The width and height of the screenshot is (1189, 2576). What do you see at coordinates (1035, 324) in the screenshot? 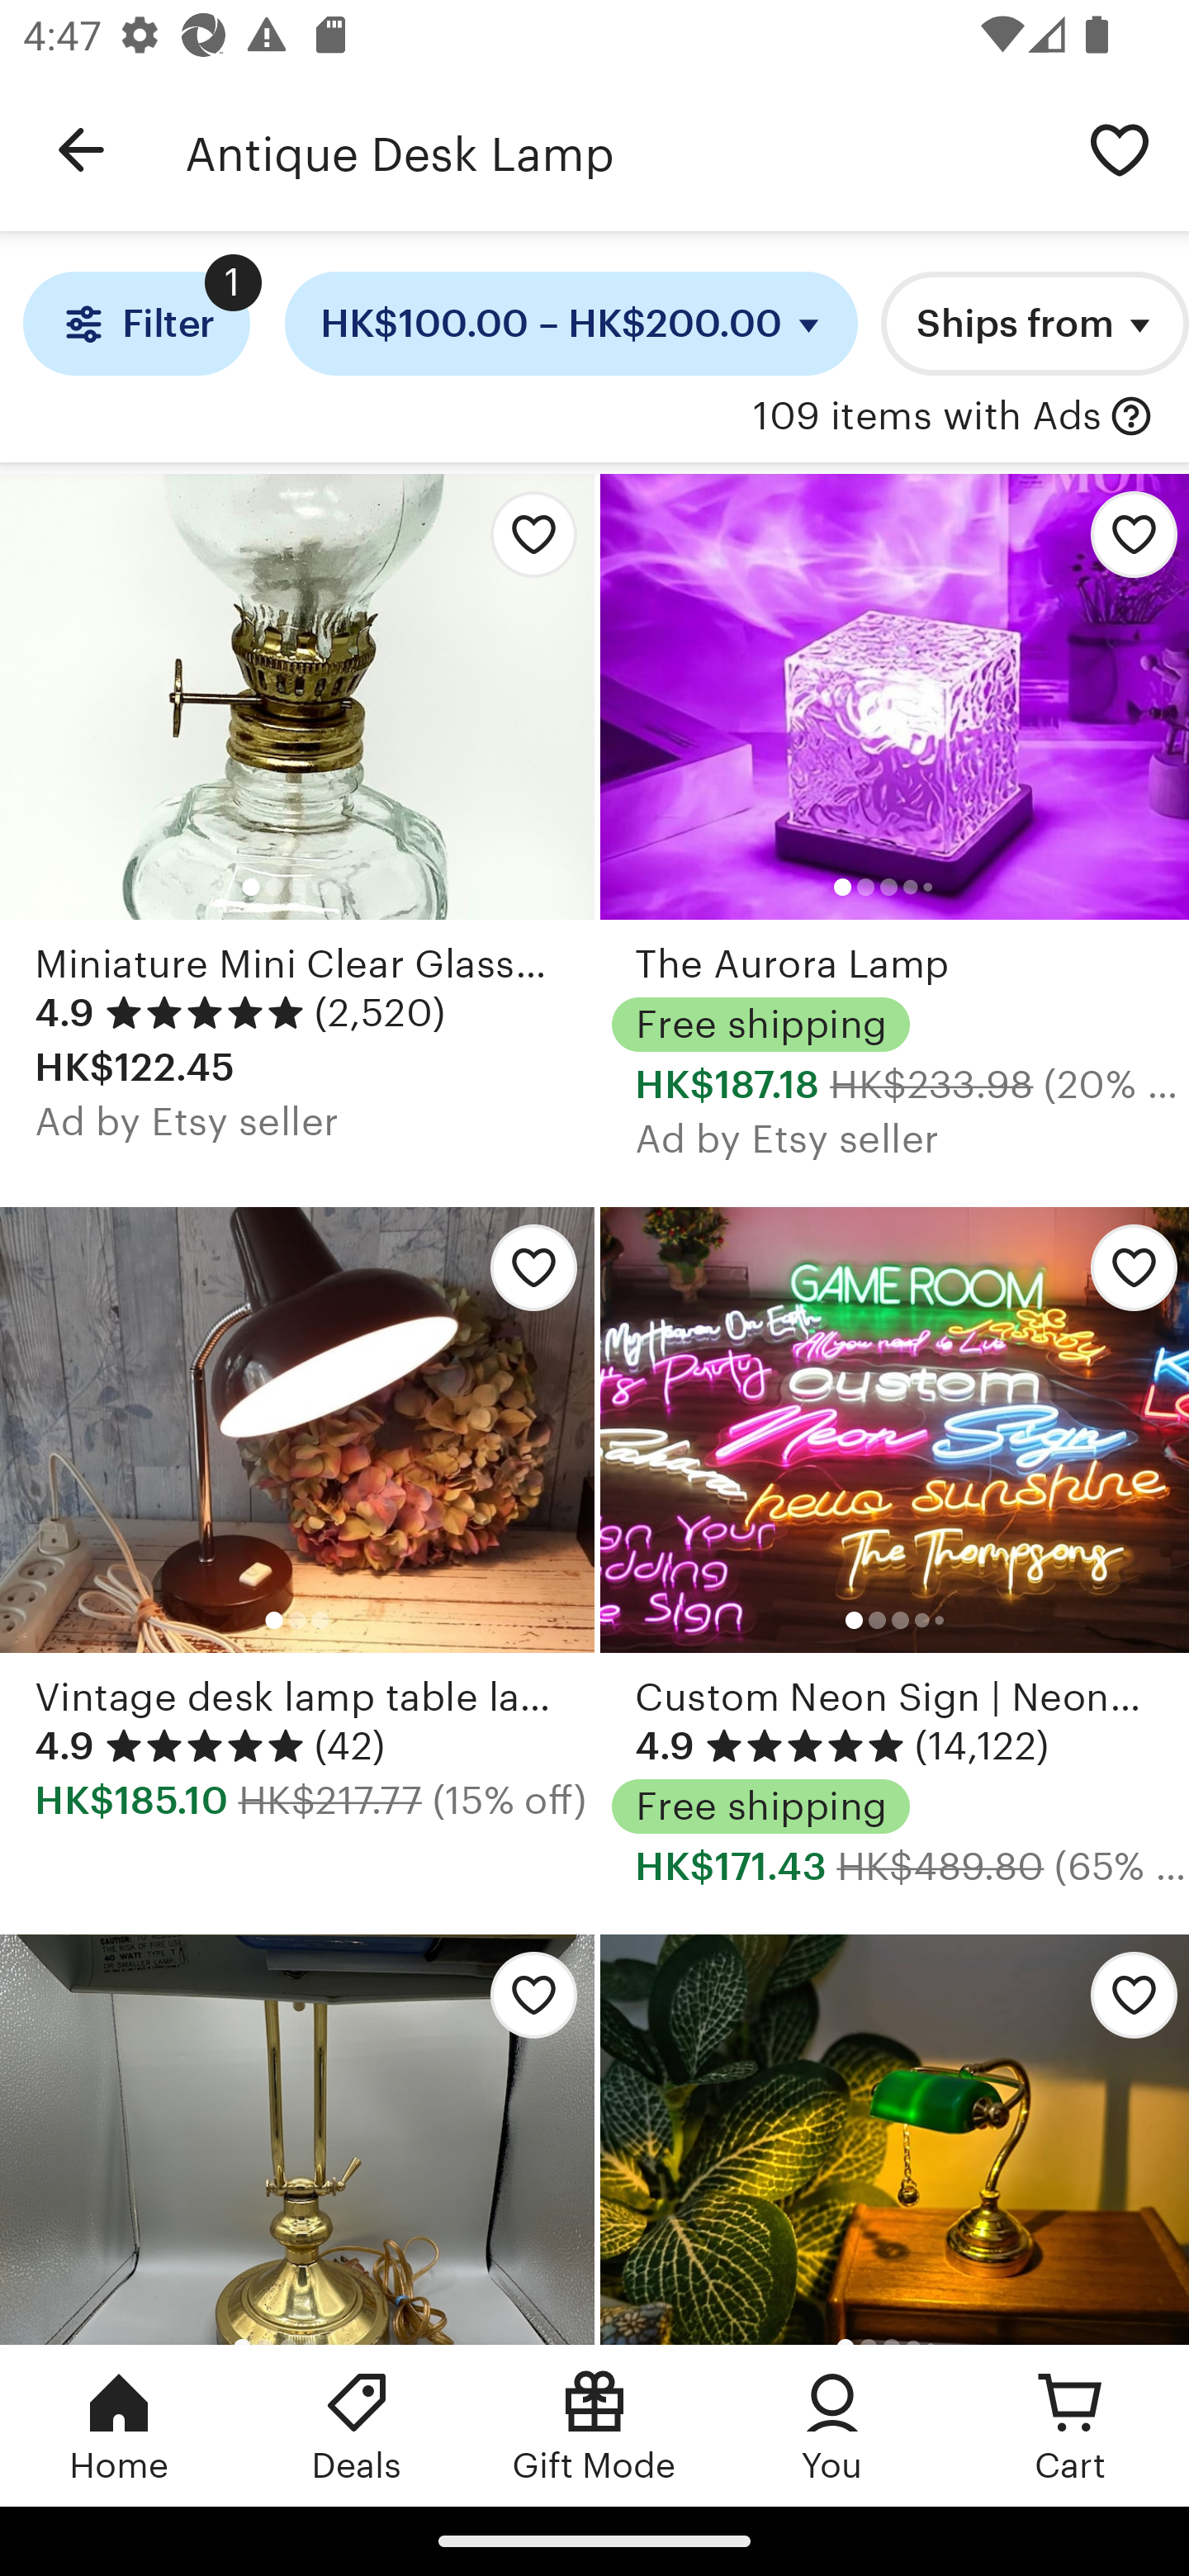
I see `Ships from` at bounding box center [1035, 324].